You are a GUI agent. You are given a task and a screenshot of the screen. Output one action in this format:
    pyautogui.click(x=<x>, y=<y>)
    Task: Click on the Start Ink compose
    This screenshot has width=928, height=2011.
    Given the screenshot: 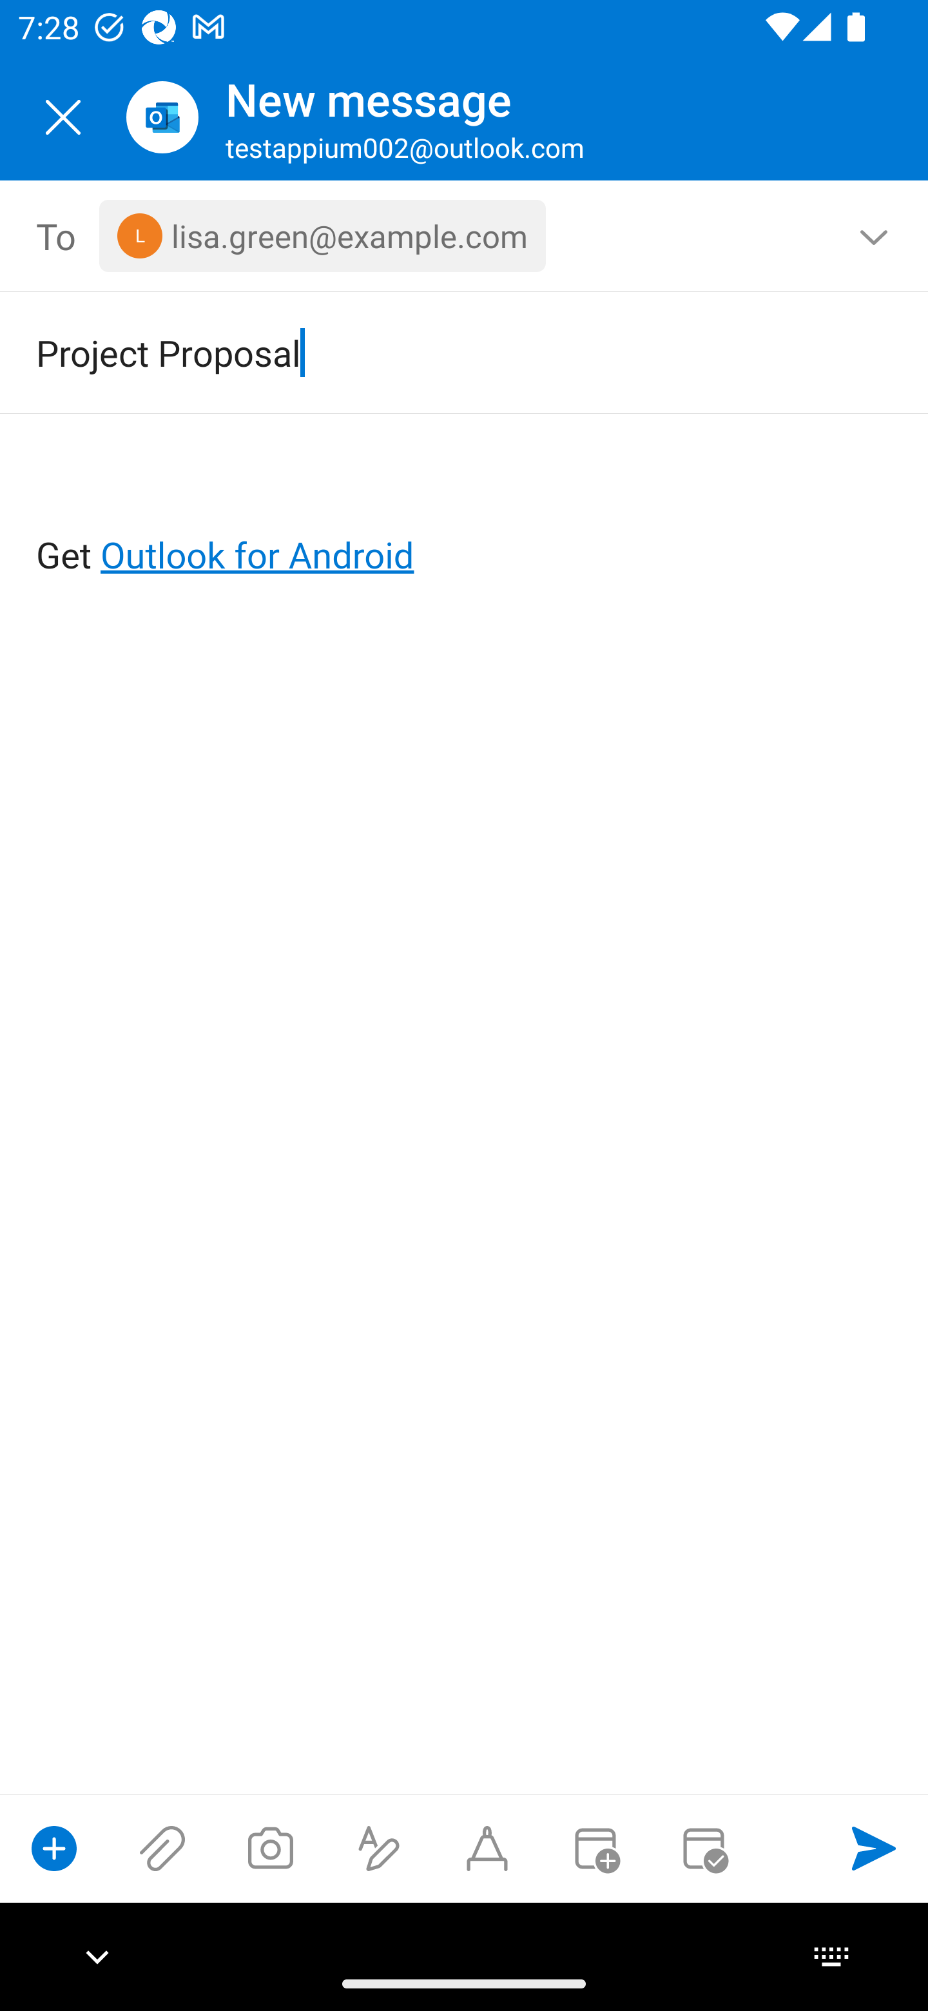 What is the action you would take?
    pyautogui.click(x=487, y=1848)
    